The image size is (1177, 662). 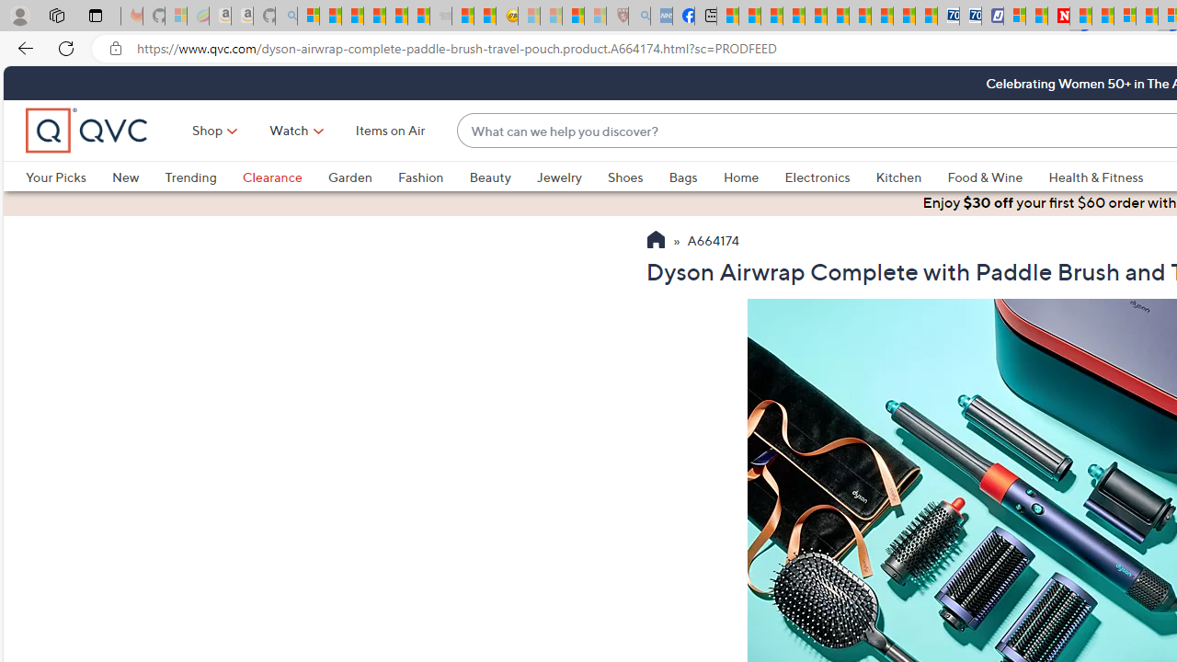 What do you see at coordinates (289, 131) in the screenshot?
I see `Watch` at bounding box center [289, 131].